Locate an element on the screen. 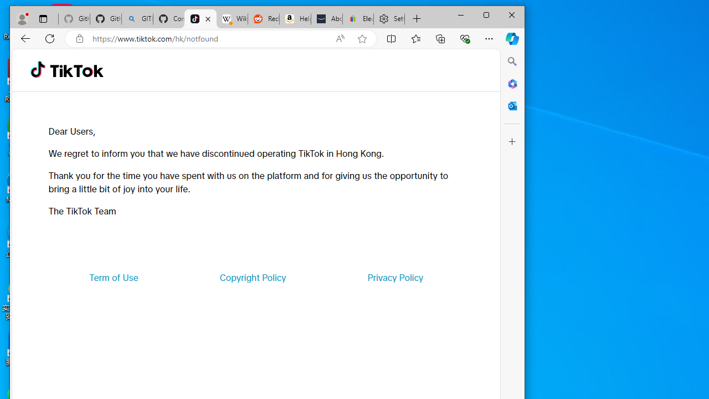  GITHUB - Search is located at coordinates (137, 19).